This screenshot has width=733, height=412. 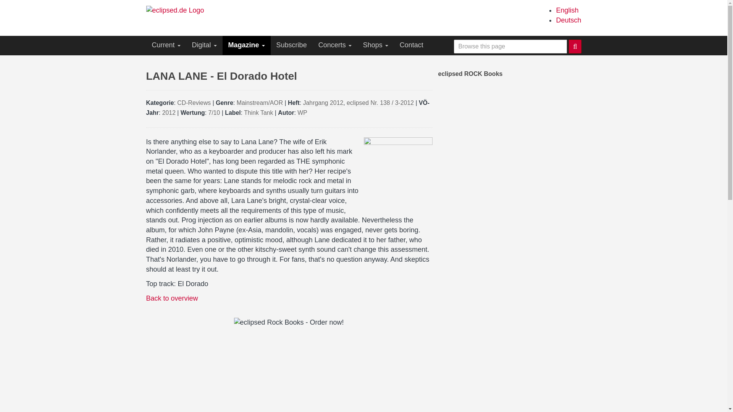 I want to click on Back to overview, so click(x=172, y=298).